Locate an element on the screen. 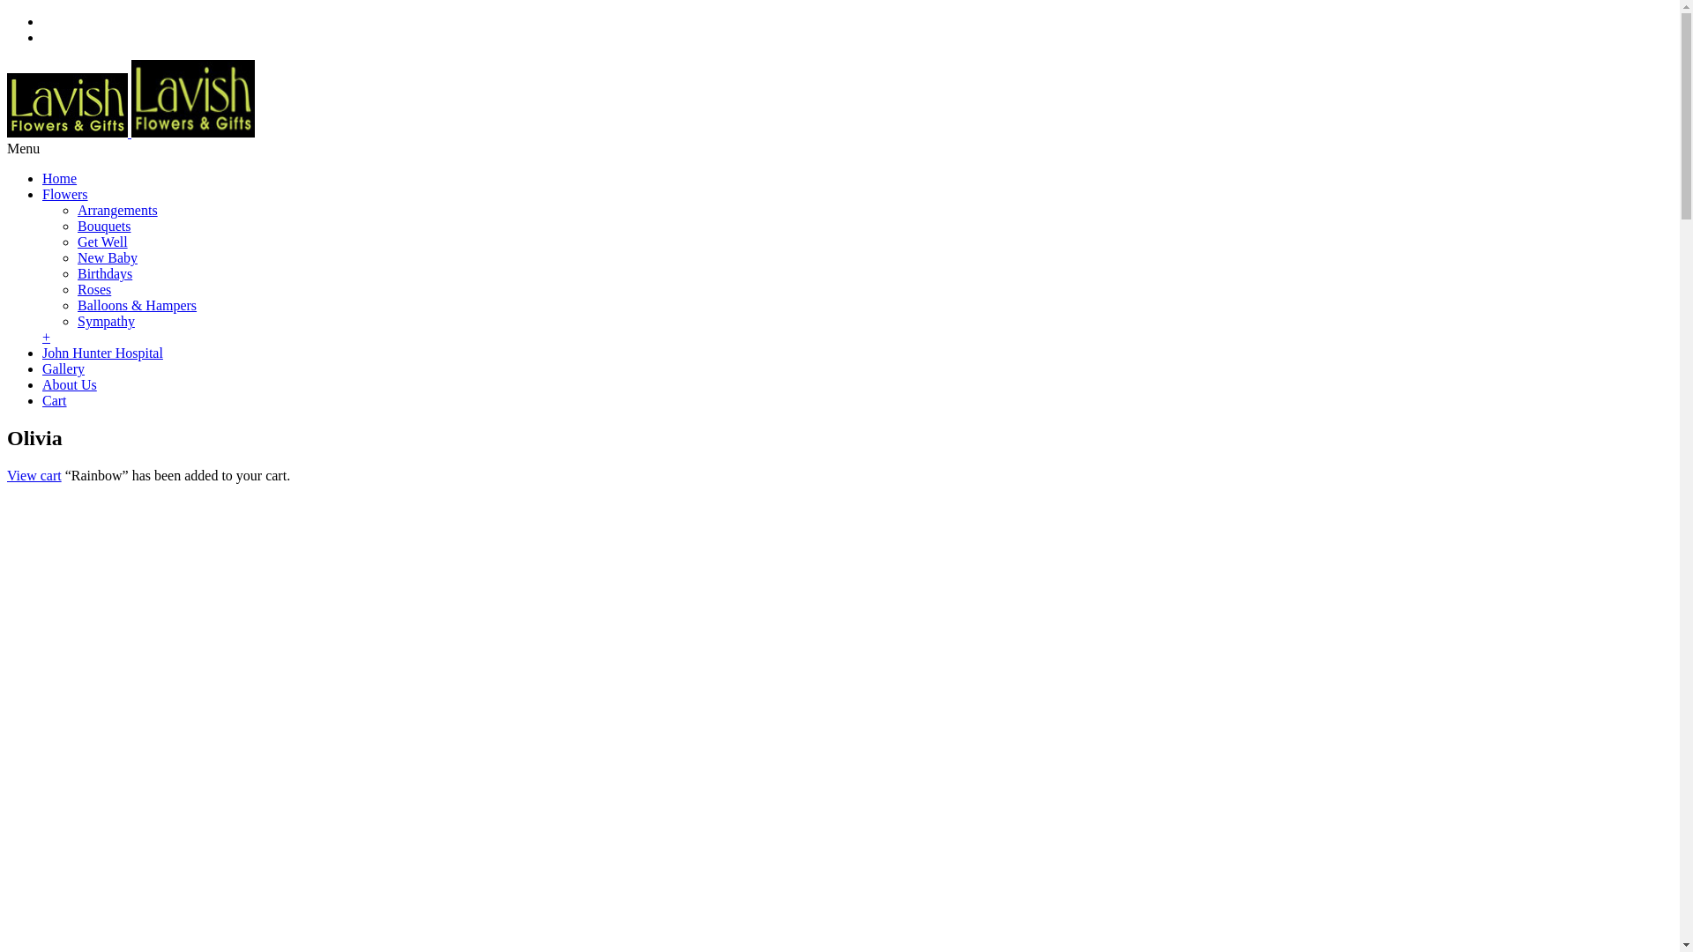  John Hunter Hospital is located at coordinates (102, 353).